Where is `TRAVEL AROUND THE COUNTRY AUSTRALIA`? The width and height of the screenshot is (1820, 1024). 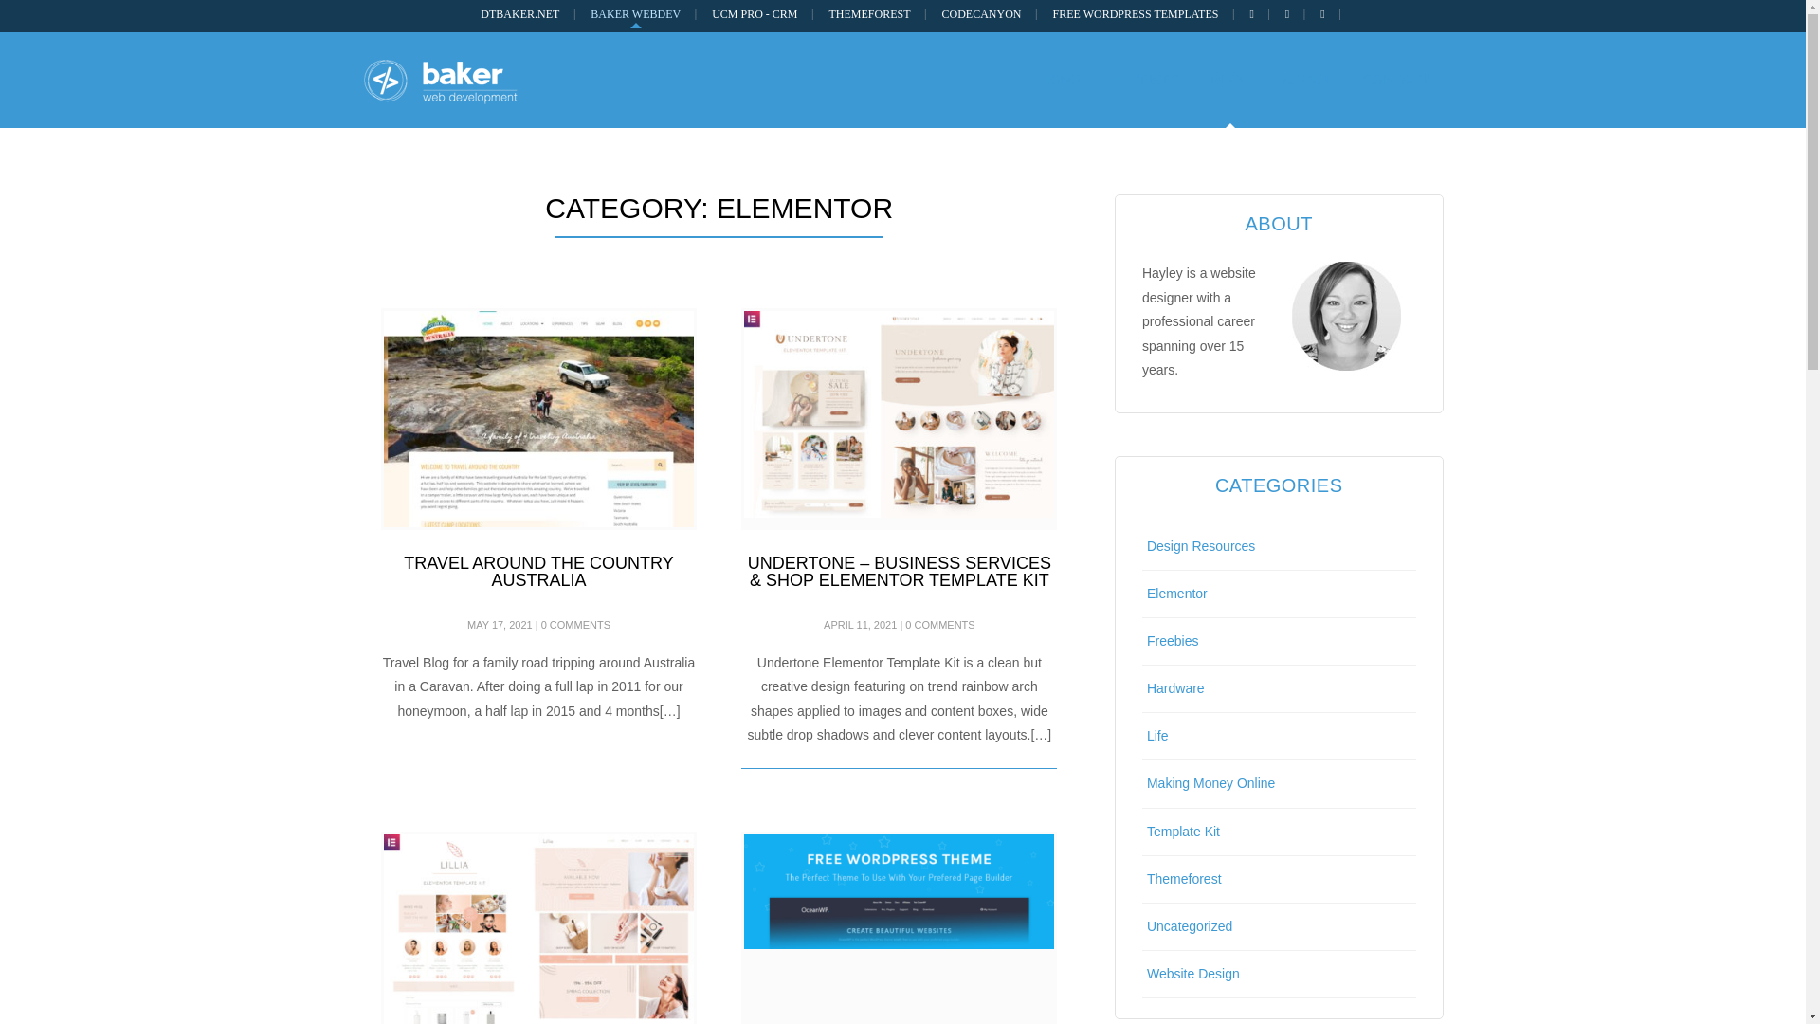 TRAVEL AROUND THE COUNTRY AUSTRALIA is located at coordinates (538, 572).